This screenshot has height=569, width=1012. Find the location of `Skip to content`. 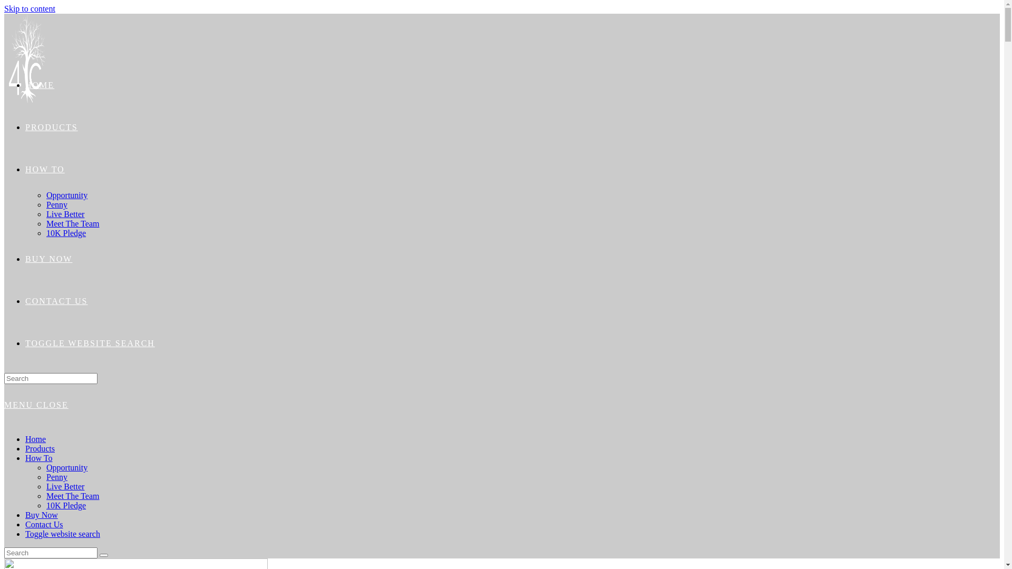

Skip to content is located at coordinates (30, 8).